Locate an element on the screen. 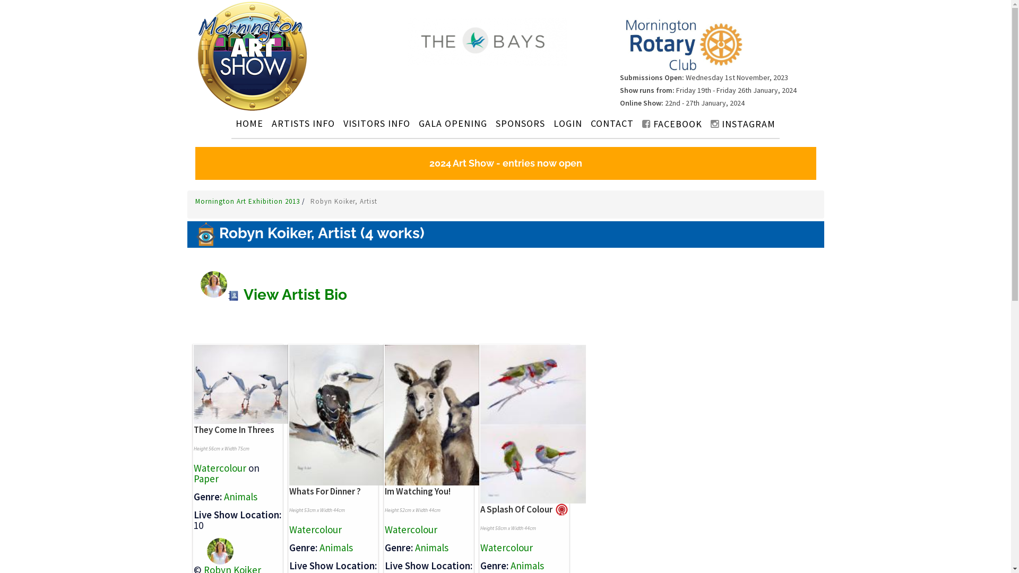 This screenshot has height=573, width=1019. Animals is located at coordinates (336, 548).